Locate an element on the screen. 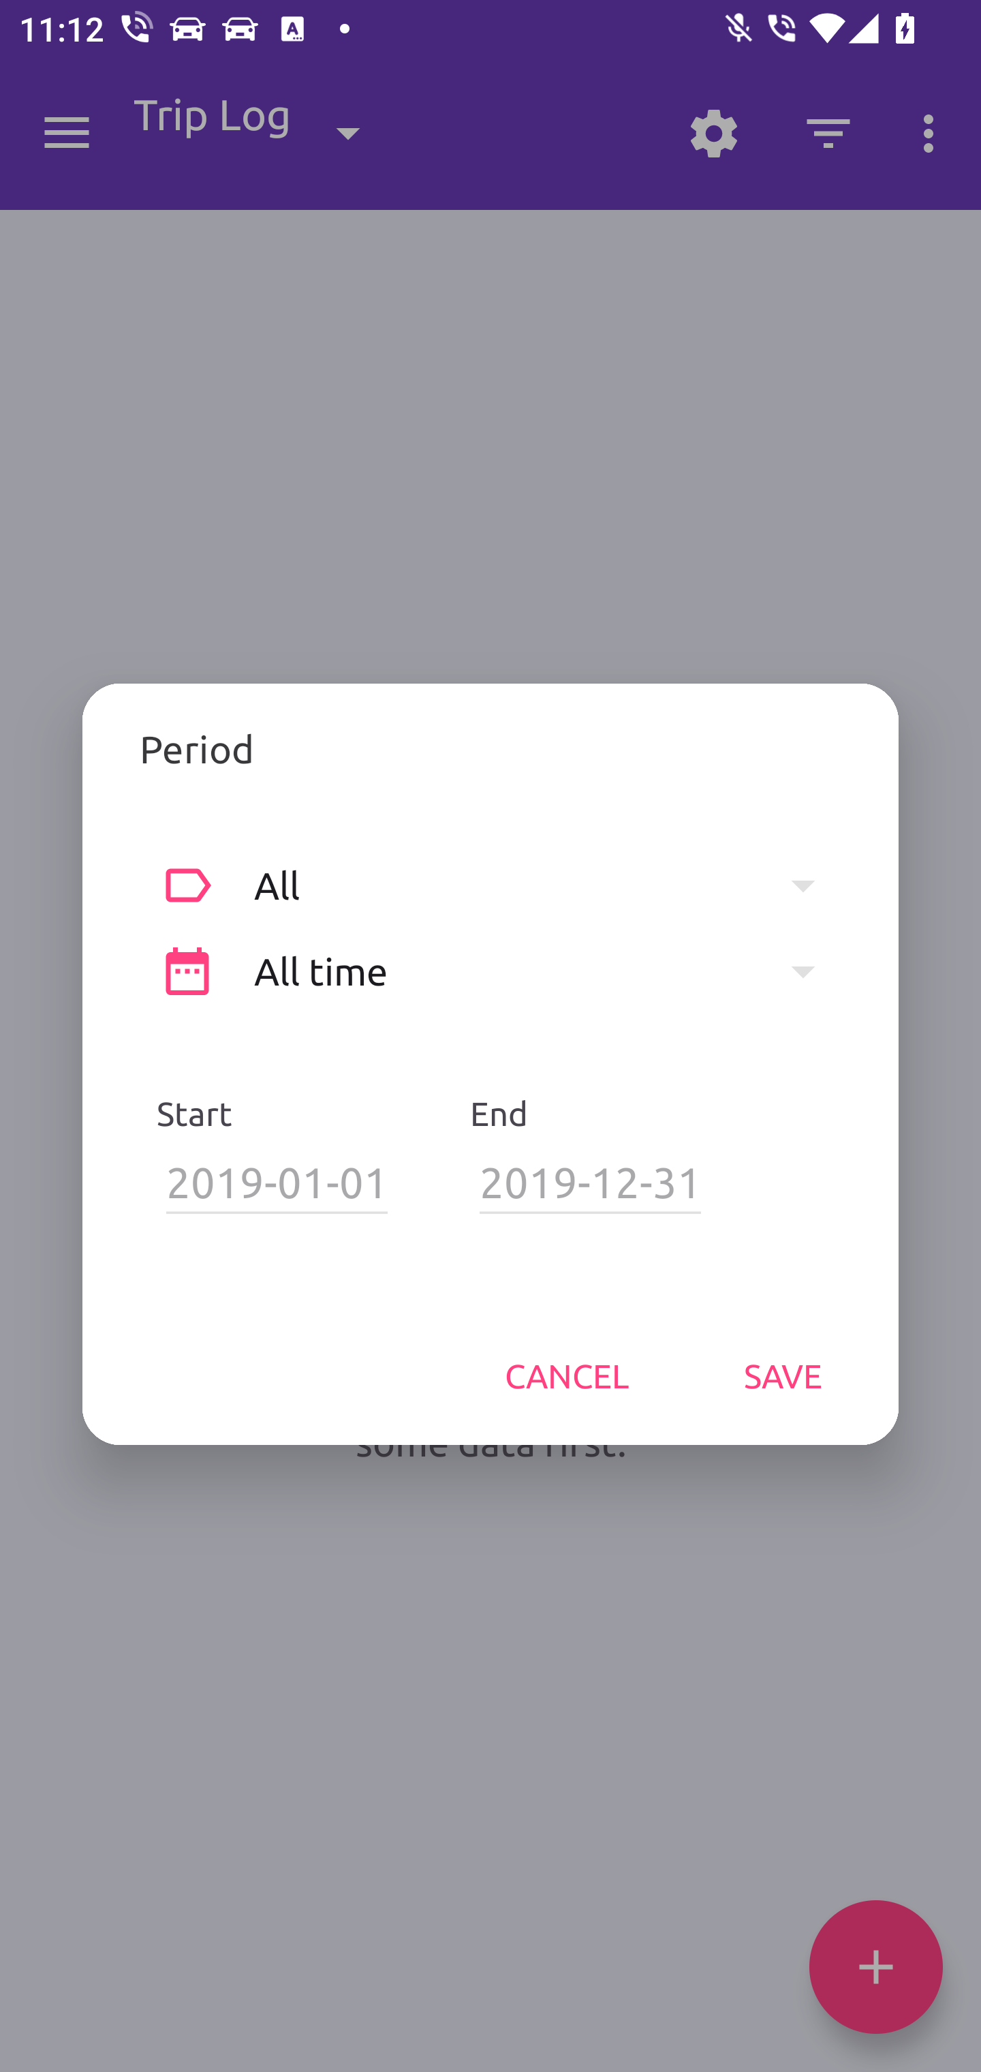 The image size is (981, 2072). SAVE is located at coordinates (783, 1375).